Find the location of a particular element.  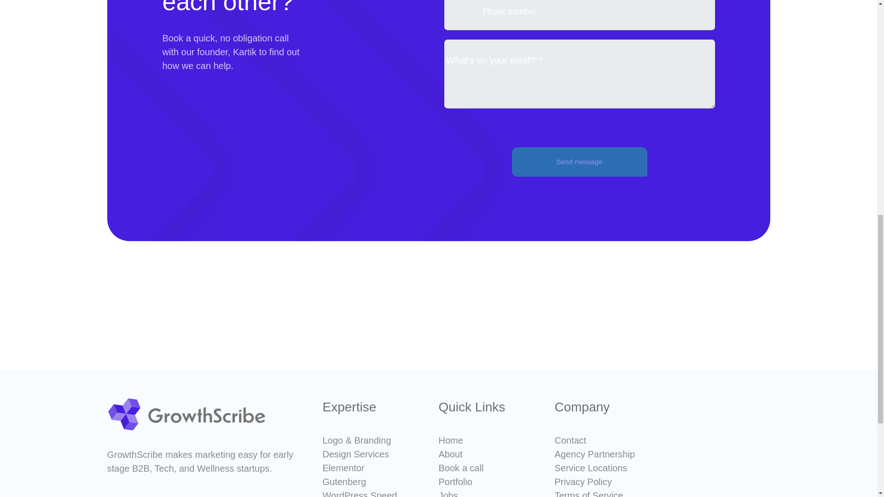

Book a call is located at coordinates (461, 468).